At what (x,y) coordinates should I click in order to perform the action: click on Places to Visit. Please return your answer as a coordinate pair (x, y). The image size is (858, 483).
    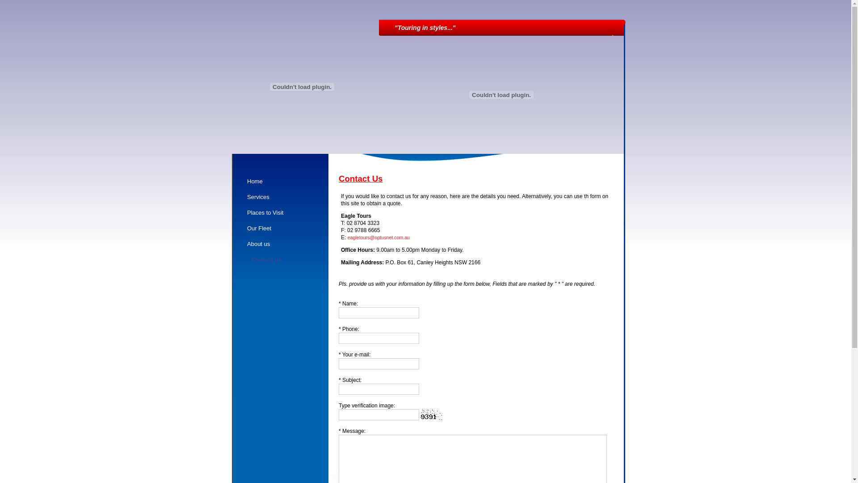
    Looking at the image, I should click on (285, 215).